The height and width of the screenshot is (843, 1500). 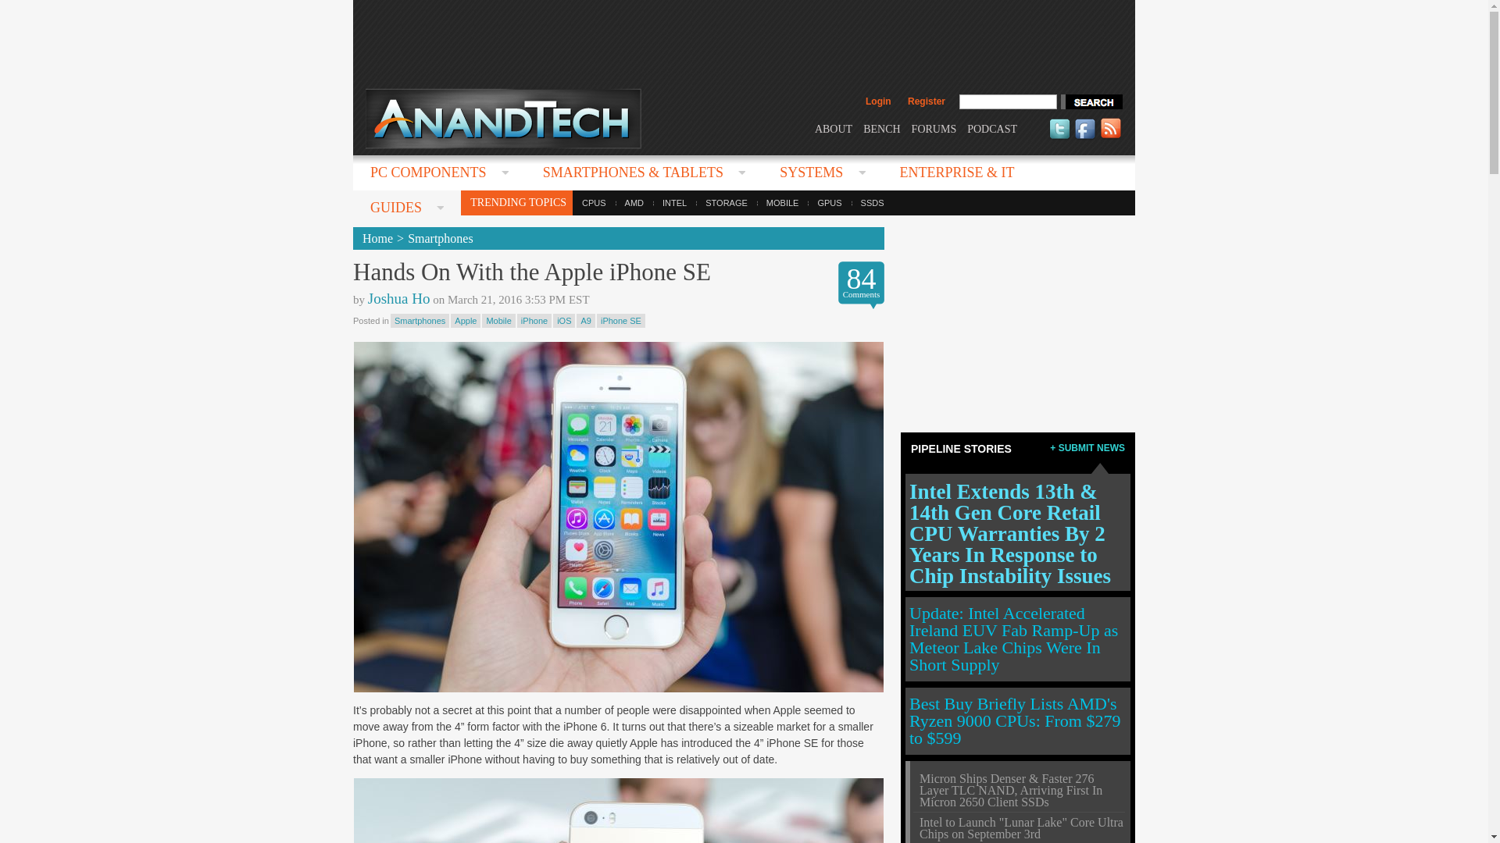 I want to click on Login, so click(x=878, y=101).